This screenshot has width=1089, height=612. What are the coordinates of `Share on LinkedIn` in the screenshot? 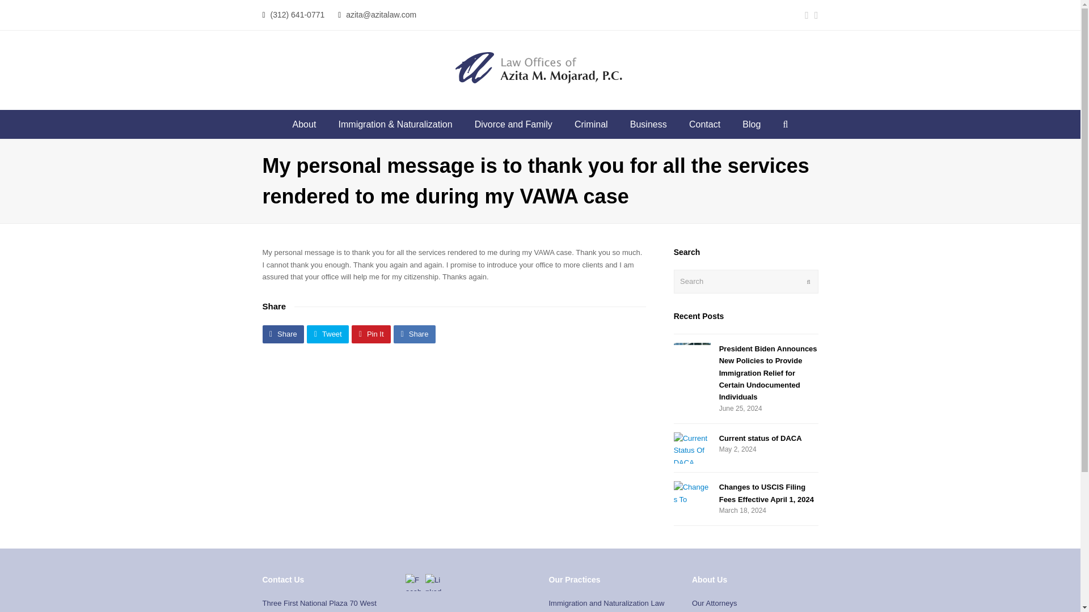 It's located at (414, 333).